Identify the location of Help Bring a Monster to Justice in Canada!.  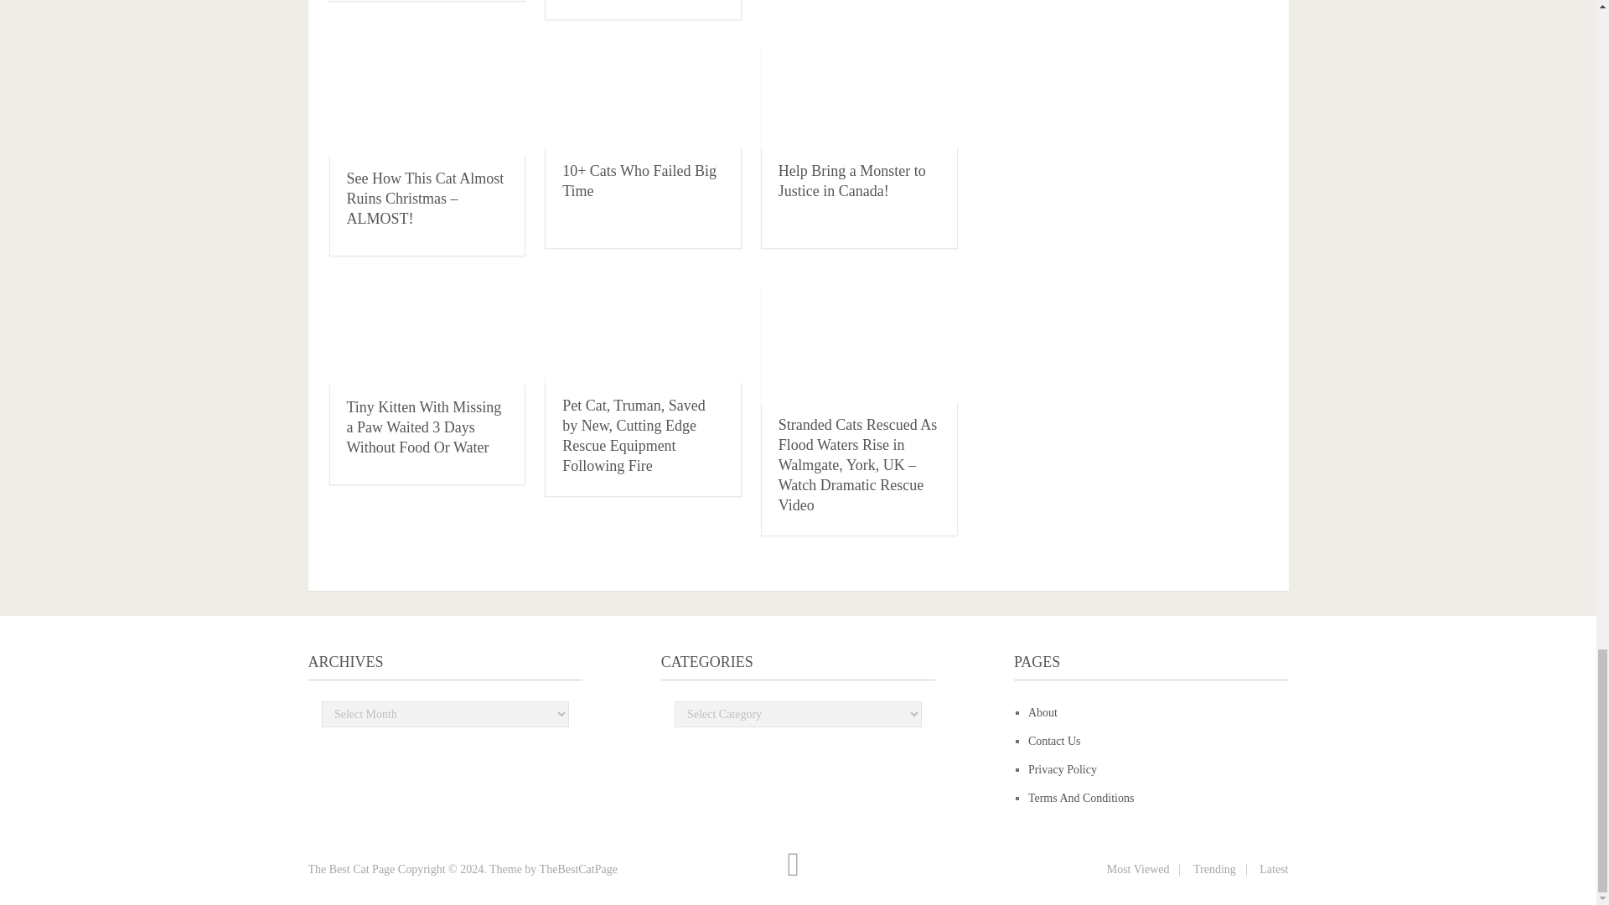
(852, 181).